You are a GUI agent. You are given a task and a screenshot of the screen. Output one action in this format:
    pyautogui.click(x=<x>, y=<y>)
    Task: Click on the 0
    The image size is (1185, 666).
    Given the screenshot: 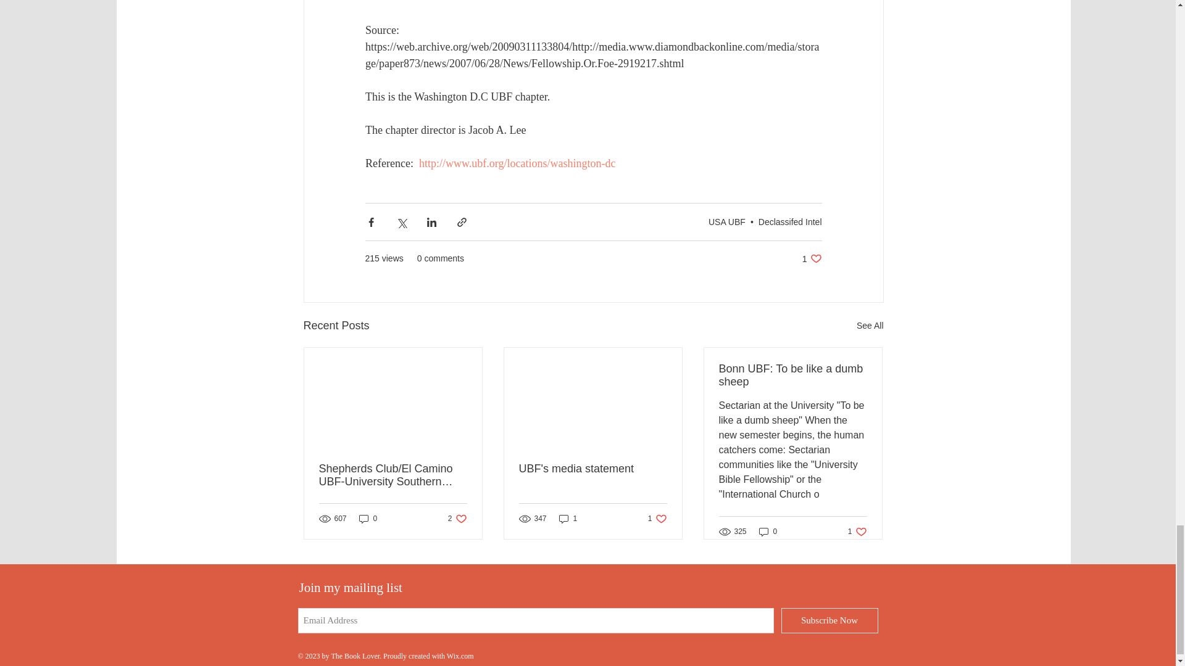 What is the action you would take?
    pyautogui.click(x=368, y=519)
    